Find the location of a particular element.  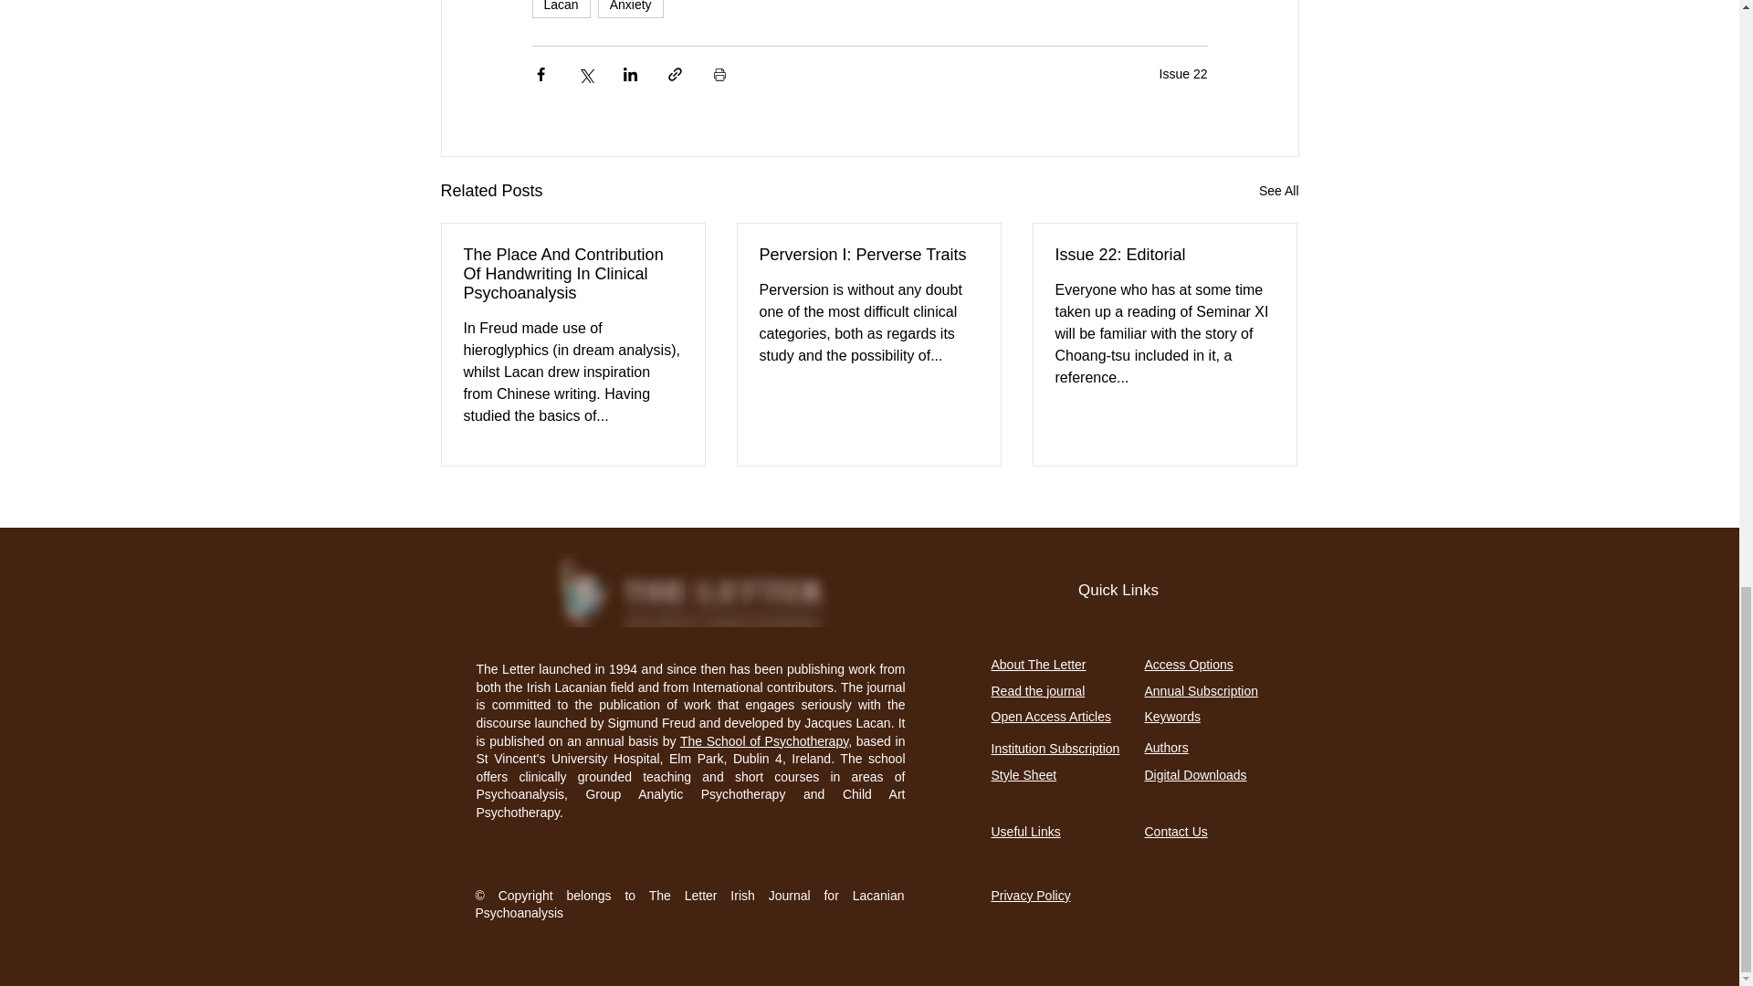

Lacan is located at coordinates (560, 9).